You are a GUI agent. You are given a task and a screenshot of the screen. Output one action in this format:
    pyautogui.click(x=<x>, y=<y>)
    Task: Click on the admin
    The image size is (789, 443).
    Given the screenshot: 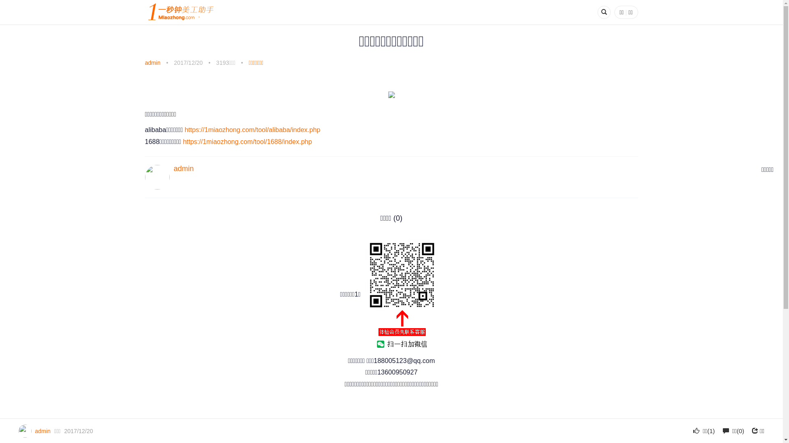 What is the action you would take?
    pyautogui.click(x=43, y=431)
    